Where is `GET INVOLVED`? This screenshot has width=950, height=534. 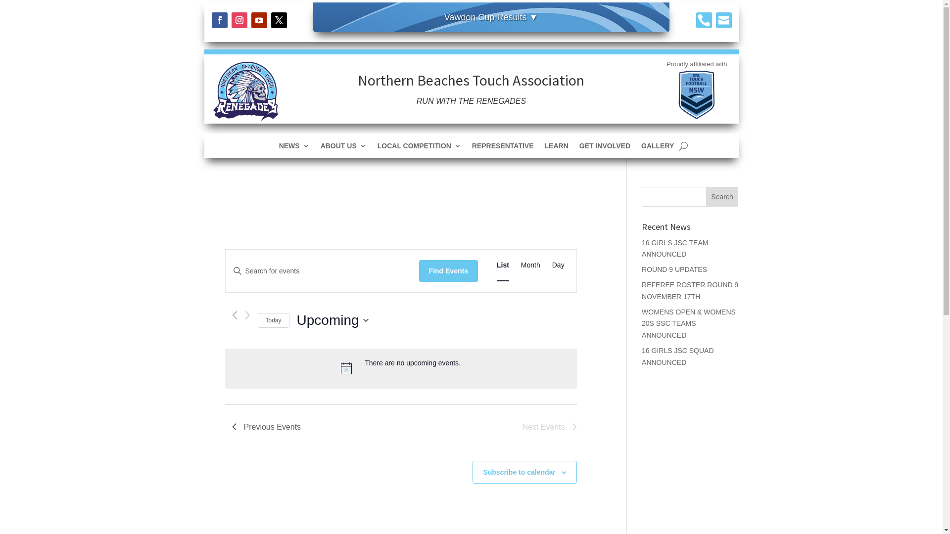
GET INVOLVED is located at coordinates (605, 148).